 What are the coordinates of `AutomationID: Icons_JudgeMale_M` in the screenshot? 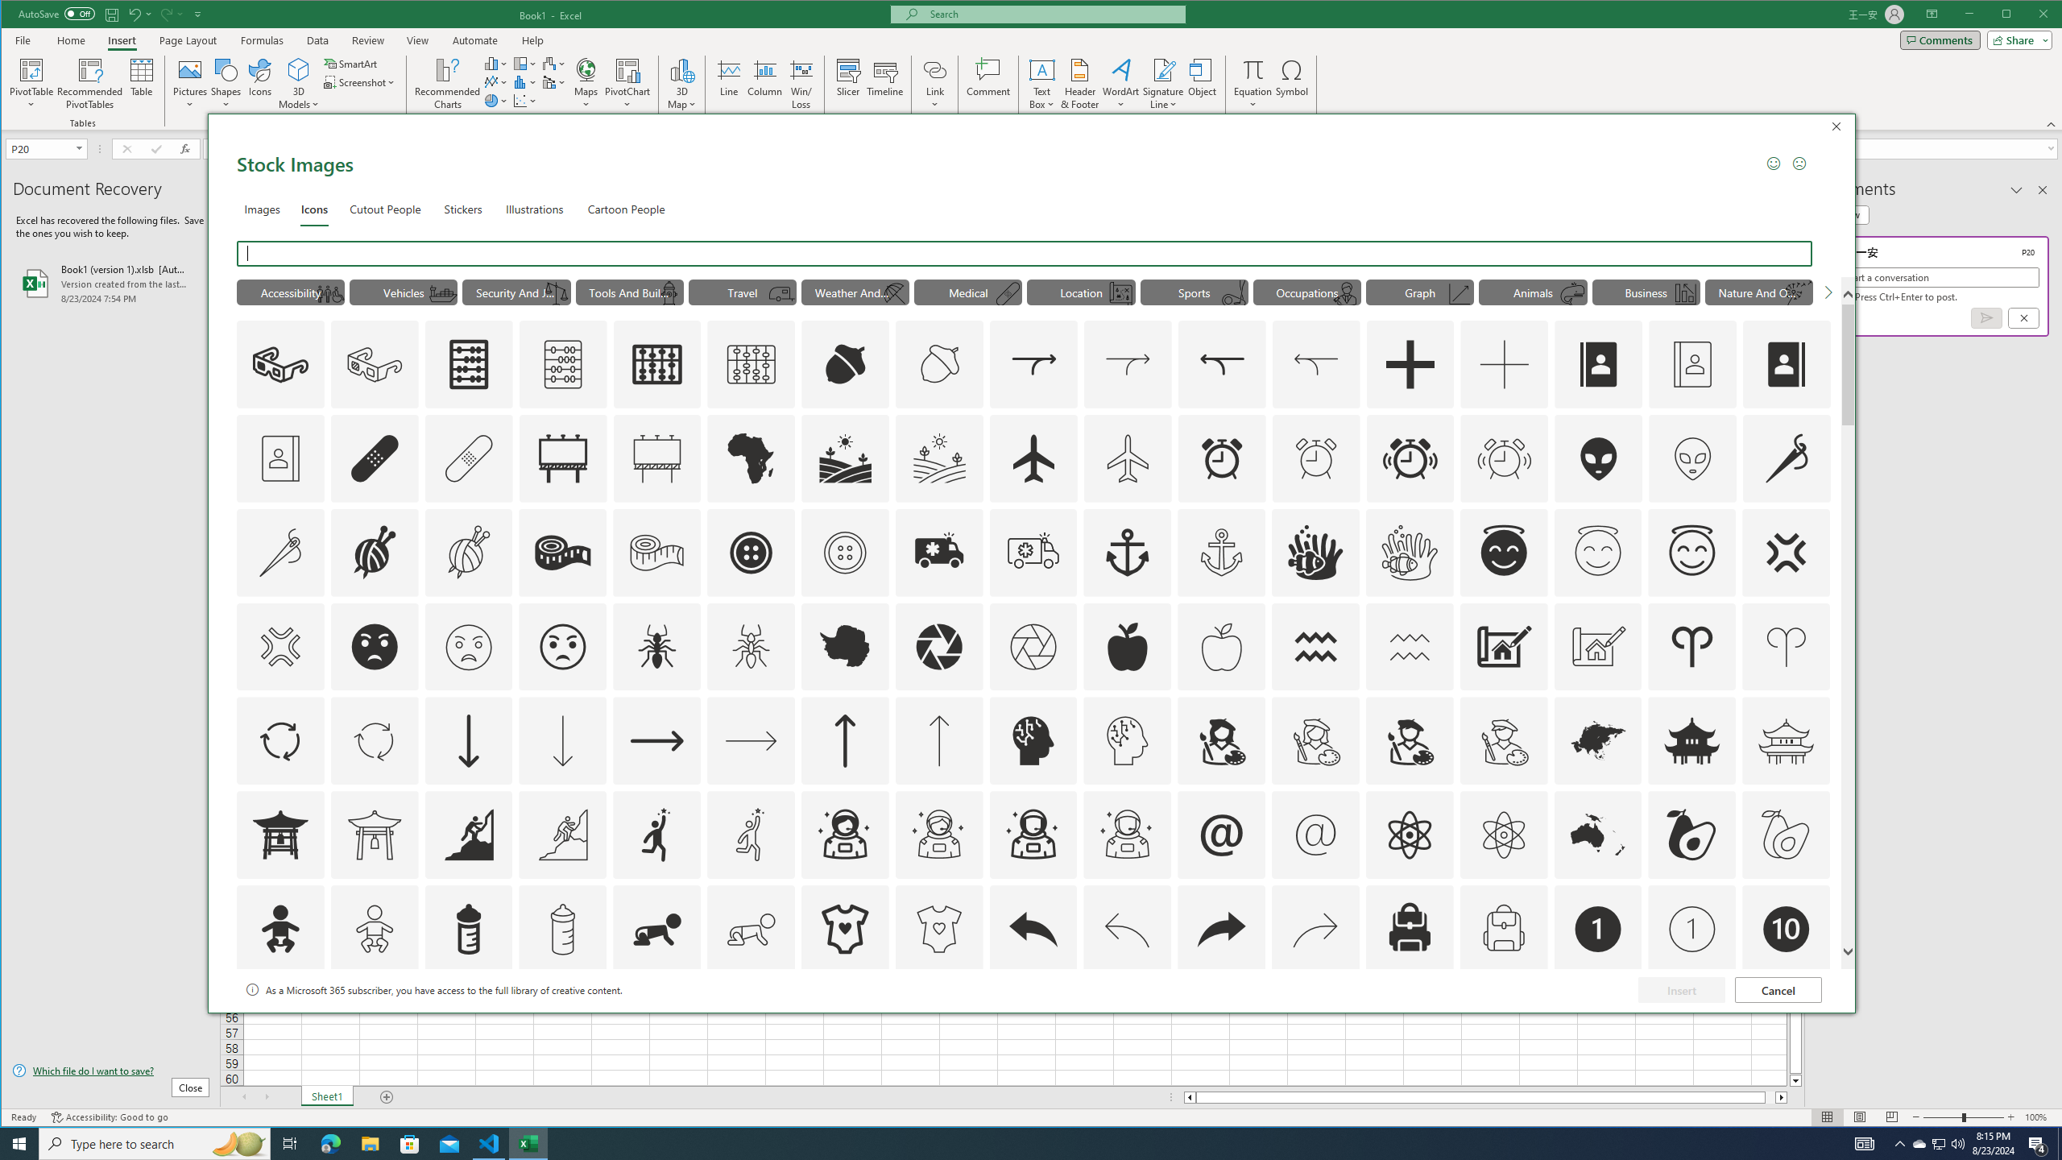 It's located at (1346, 294).